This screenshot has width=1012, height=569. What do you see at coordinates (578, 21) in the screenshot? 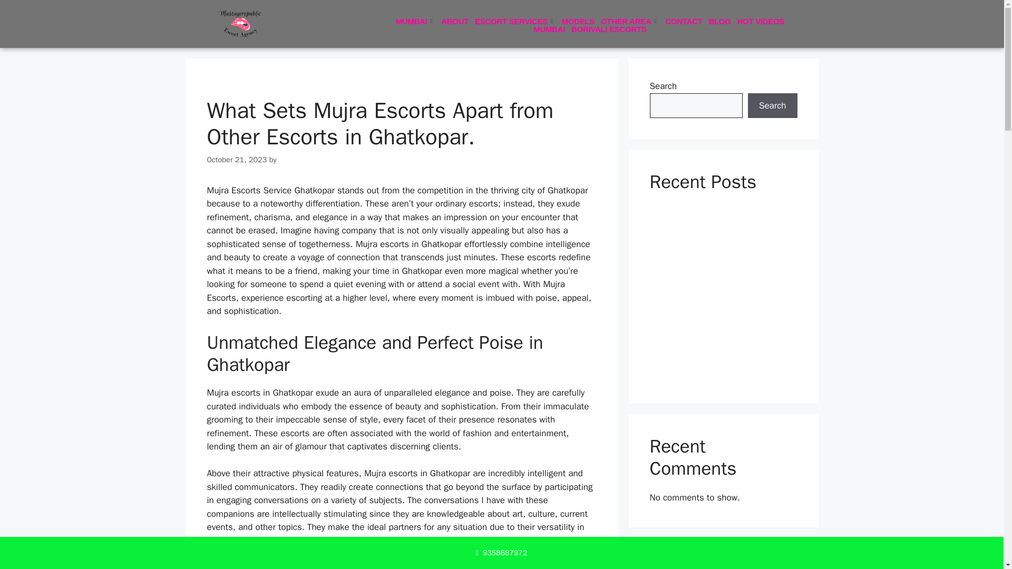
I see `MODELS` at bounding box center [578, 21].